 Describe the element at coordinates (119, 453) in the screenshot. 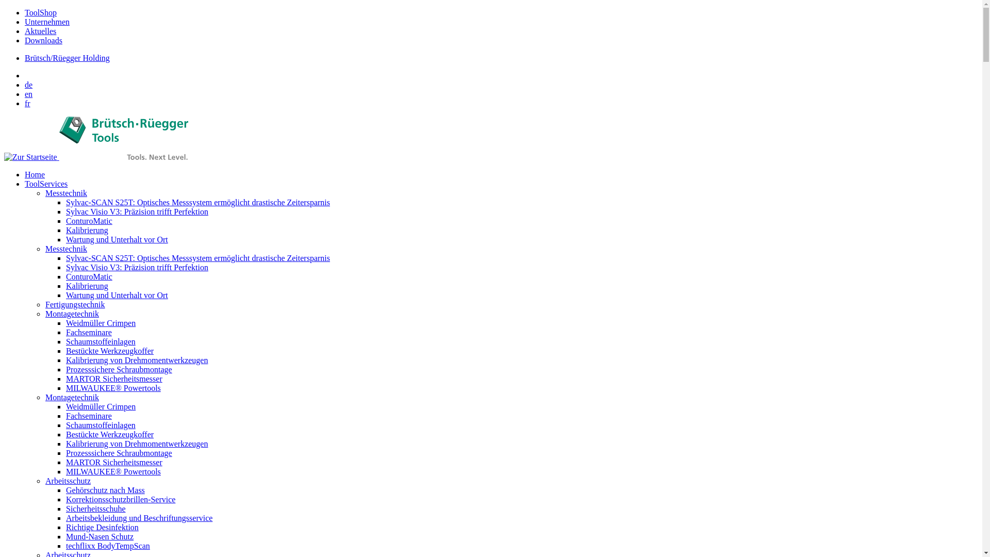

I see `Prozesssichere Schraubmontage` at that location.